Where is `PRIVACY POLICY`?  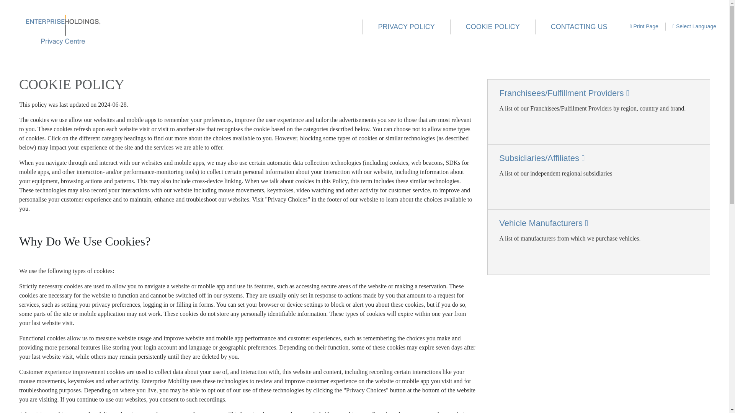 PRIVACY POLICY is located at coordinates (406, 27).